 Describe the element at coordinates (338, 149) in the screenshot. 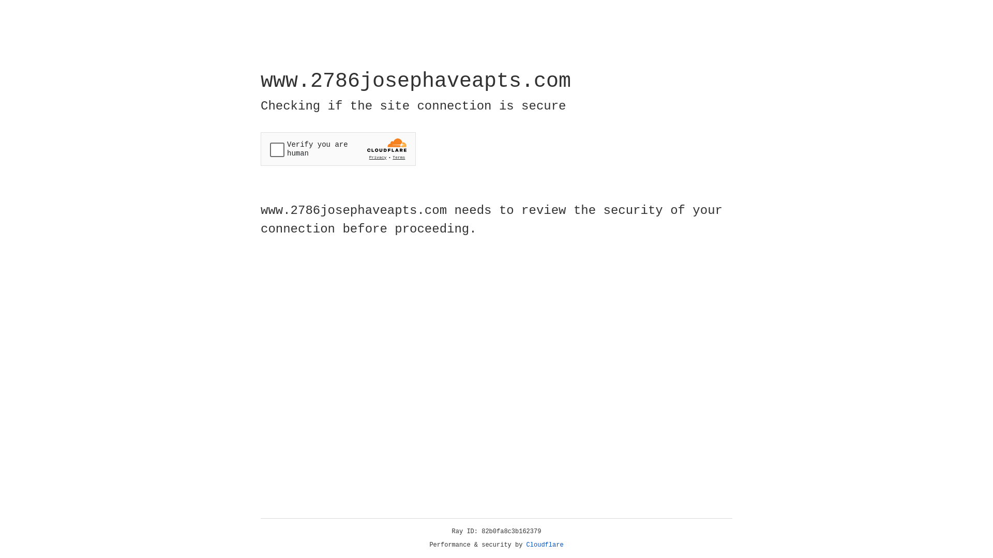

I see `Widget containing a Cloudflare security challenge` at that location.